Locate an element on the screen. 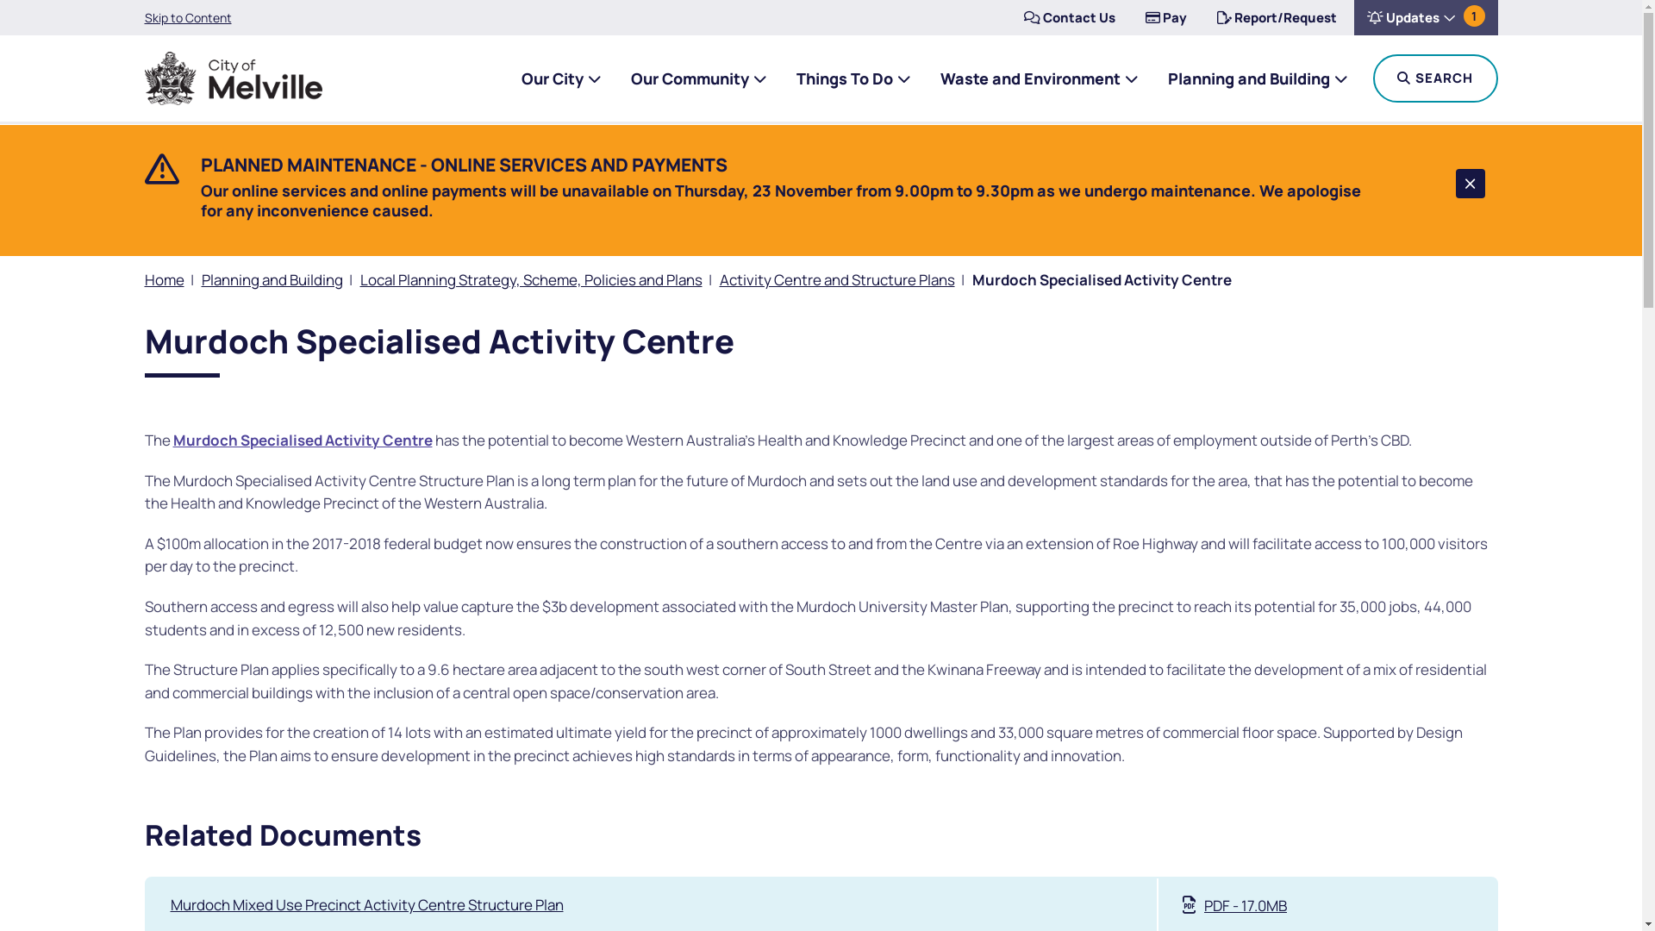  Murdoch Specialised Activity Centre is located at coordinates (302, 440).